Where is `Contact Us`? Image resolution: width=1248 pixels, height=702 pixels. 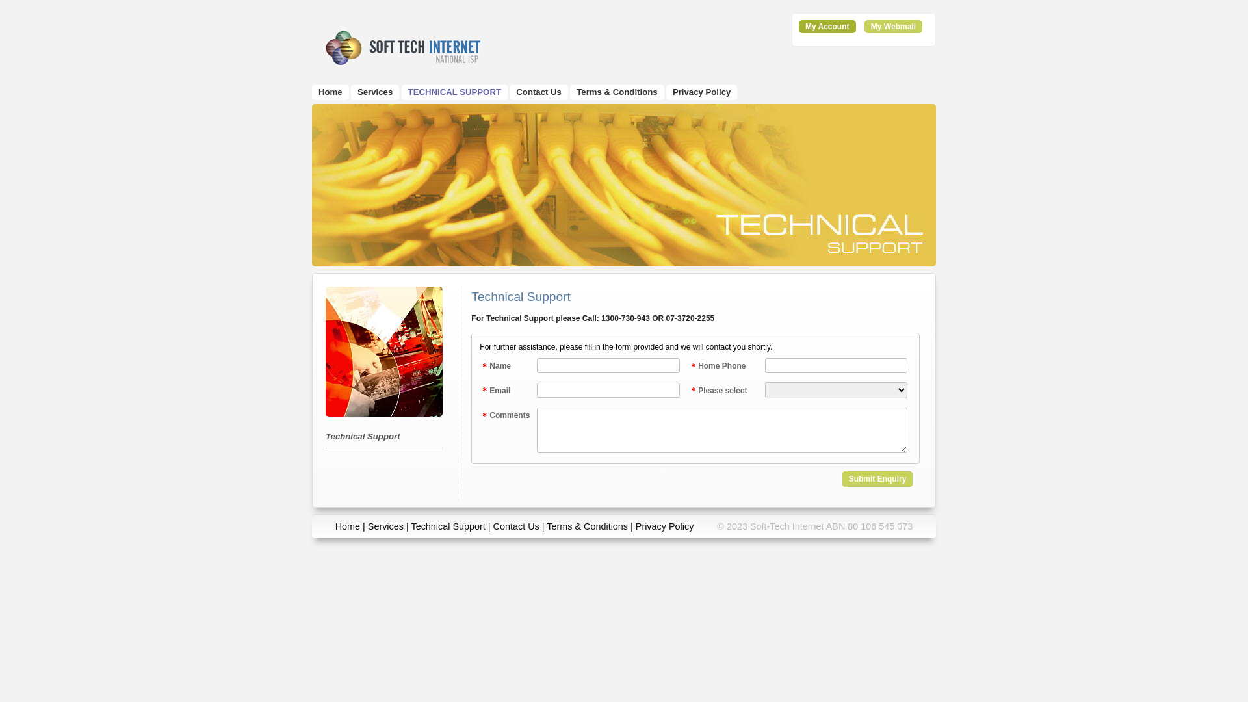
Contact Us is located at coordinates (516, 526).